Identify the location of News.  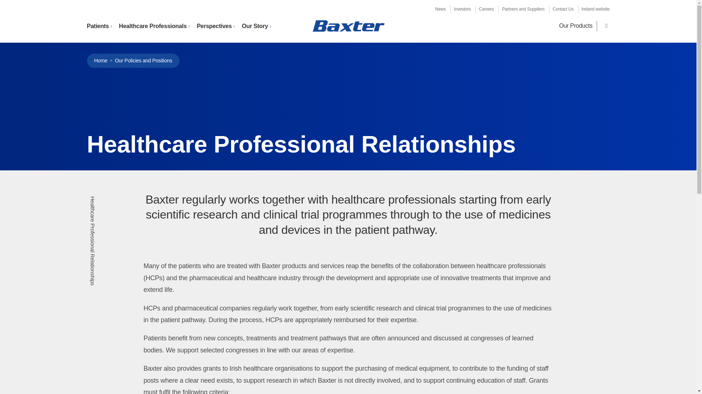
(440, 9).